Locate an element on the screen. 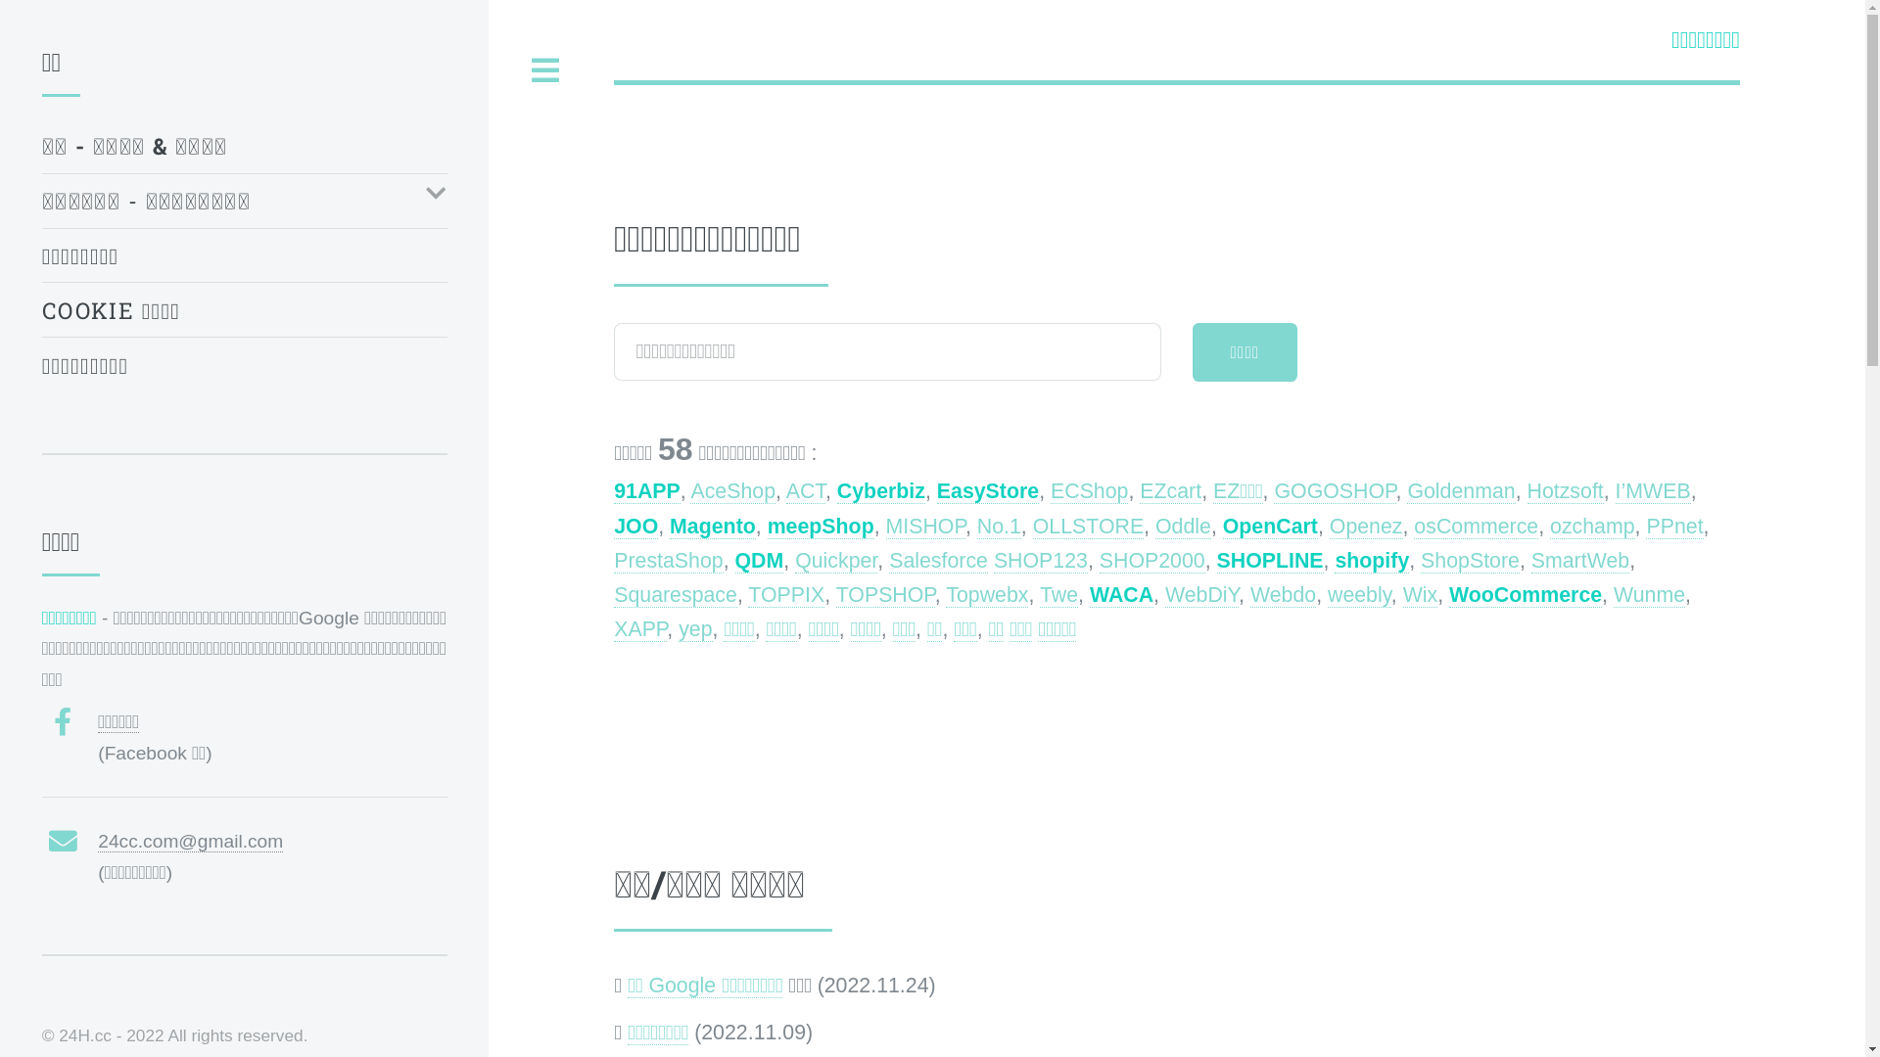 This screenshot has width=1880, height=1057. XAPP is located at coordinates (640, 630).